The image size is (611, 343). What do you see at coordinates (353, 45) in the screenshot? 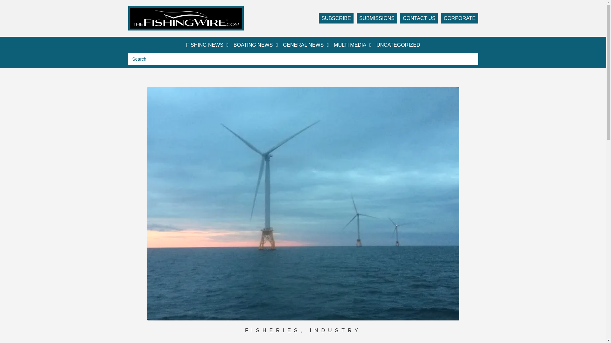
I see `MULTI MEDIA` at bounding box center [353, 45].